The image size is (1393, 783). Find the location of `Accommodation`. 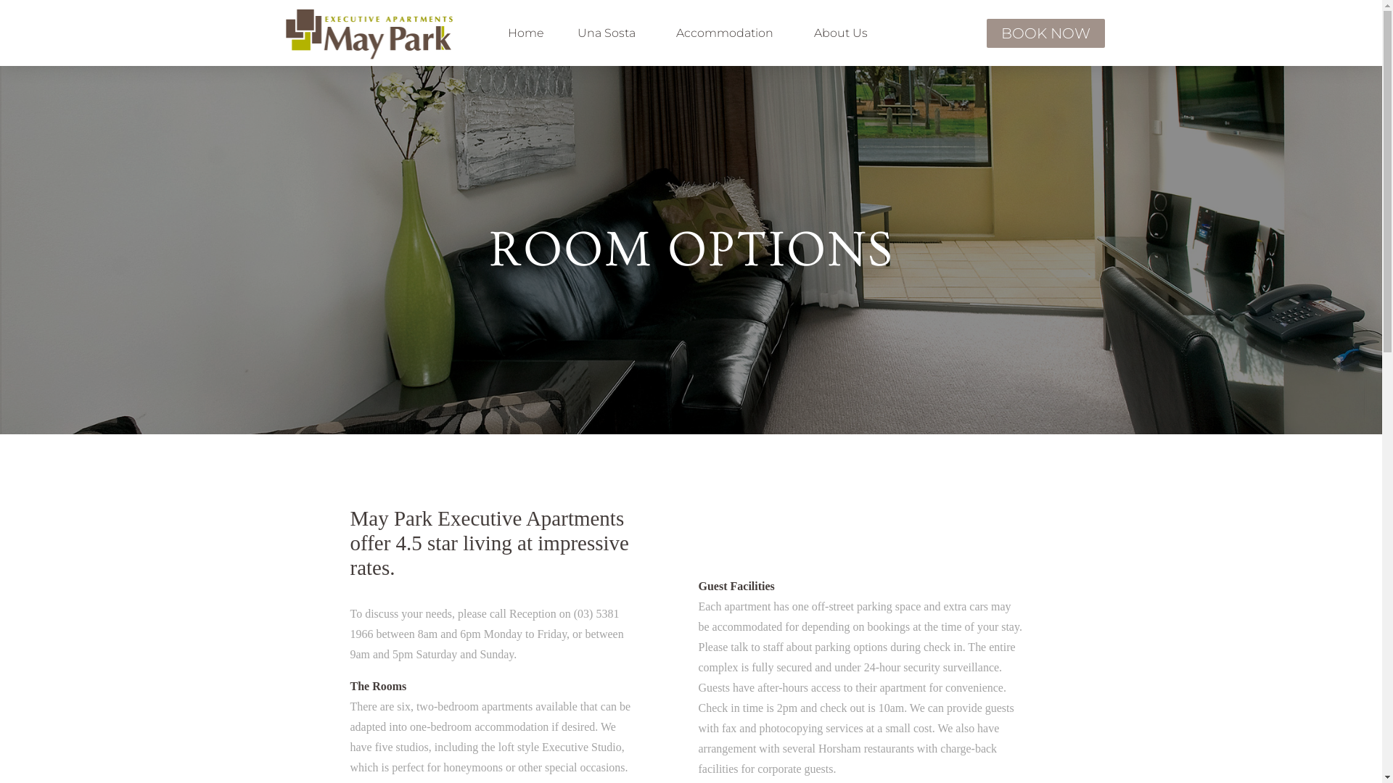

Accommodation is located at coordinates (728, 33).